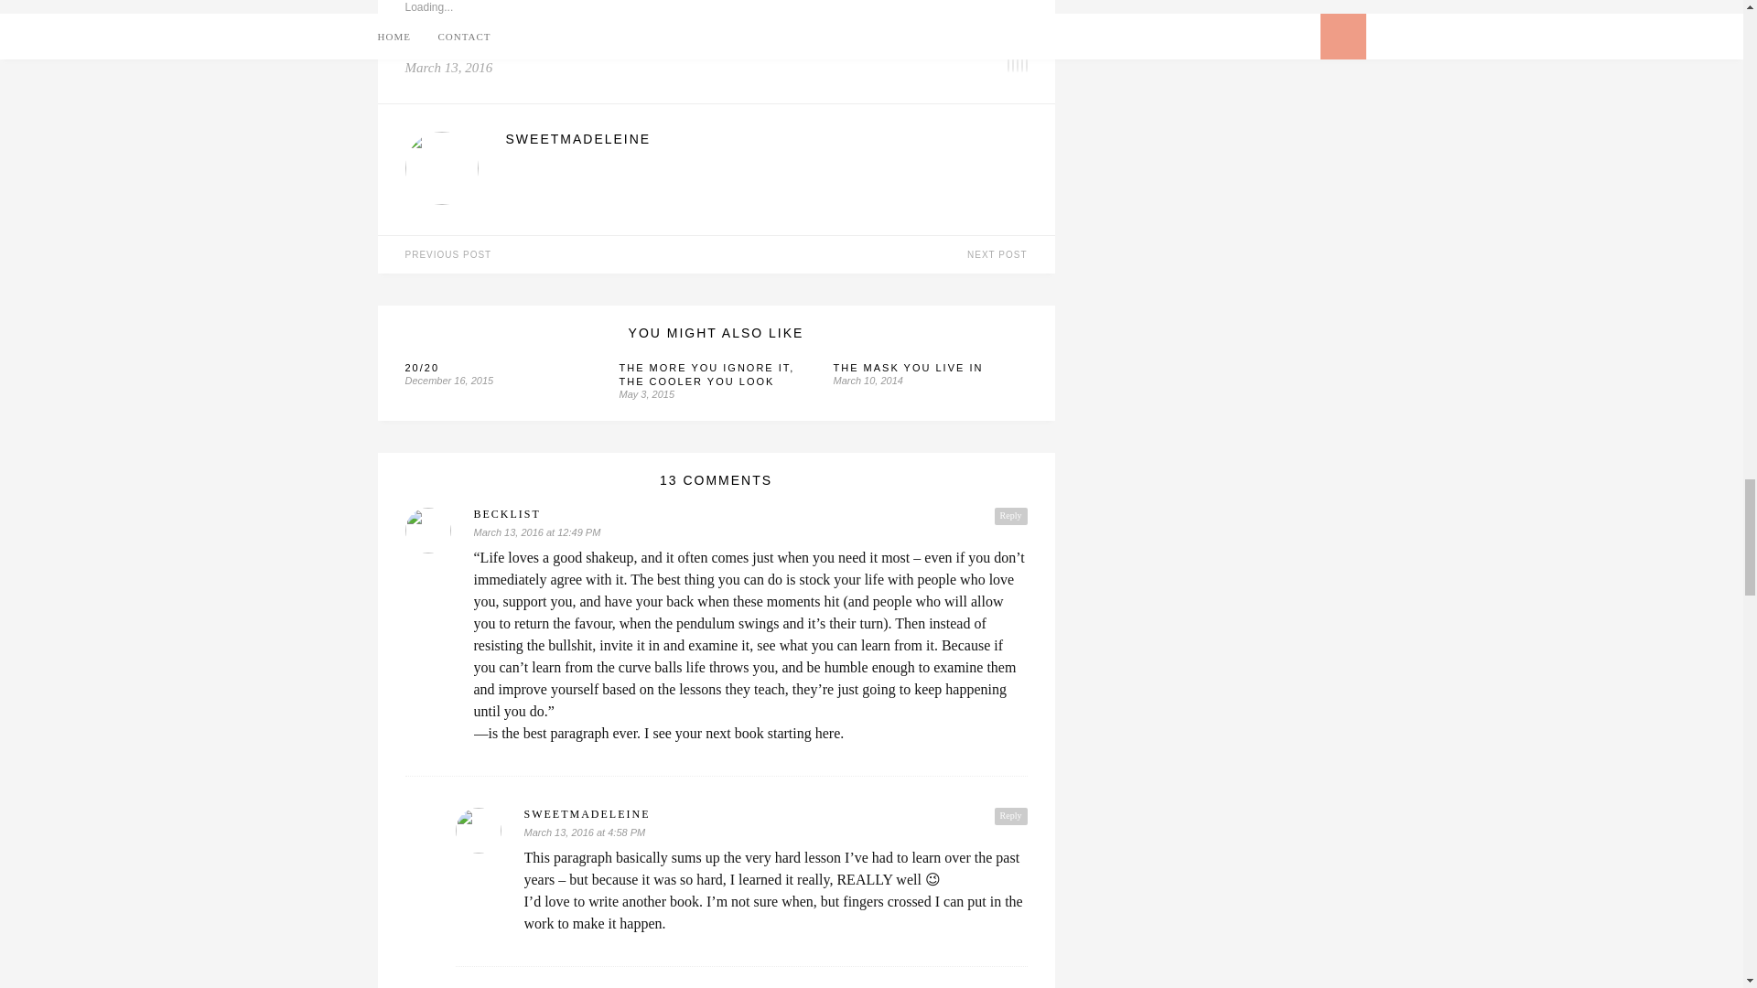 Image resolution: width=1757 pixels, height=988 pixels. I want to click on BECKLIST, so click(750, 514).